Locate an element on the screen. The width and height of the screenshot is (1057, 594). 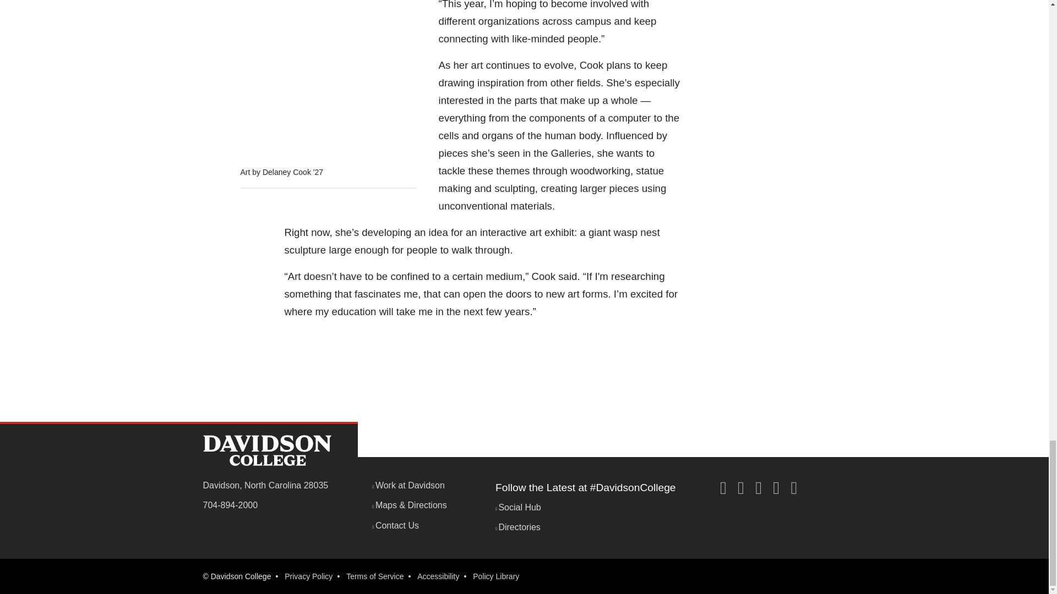
Work at Davidson is located at coordinates (408, 485).